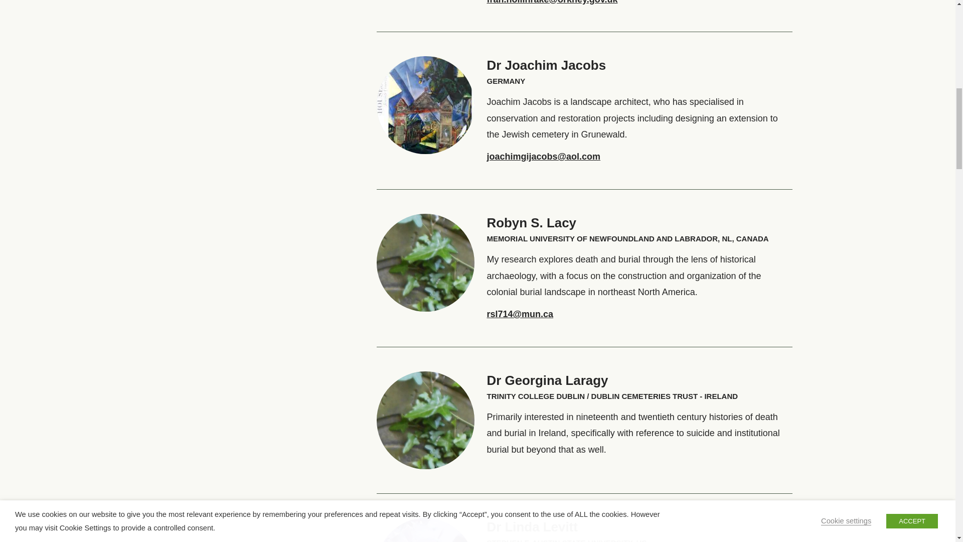  Describe the element at coordinates (546, 65) in the screenshot. I see `Dr Joachim Jacobs` at that location.